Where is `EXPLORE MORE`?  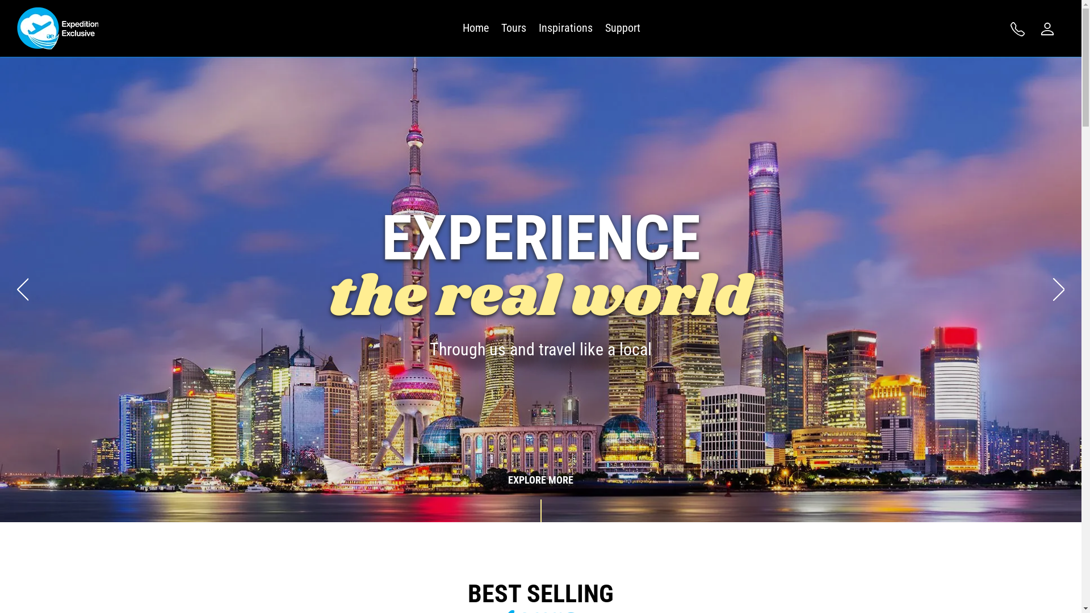 EXPLORE MORE is located at coordinates (659, 498).